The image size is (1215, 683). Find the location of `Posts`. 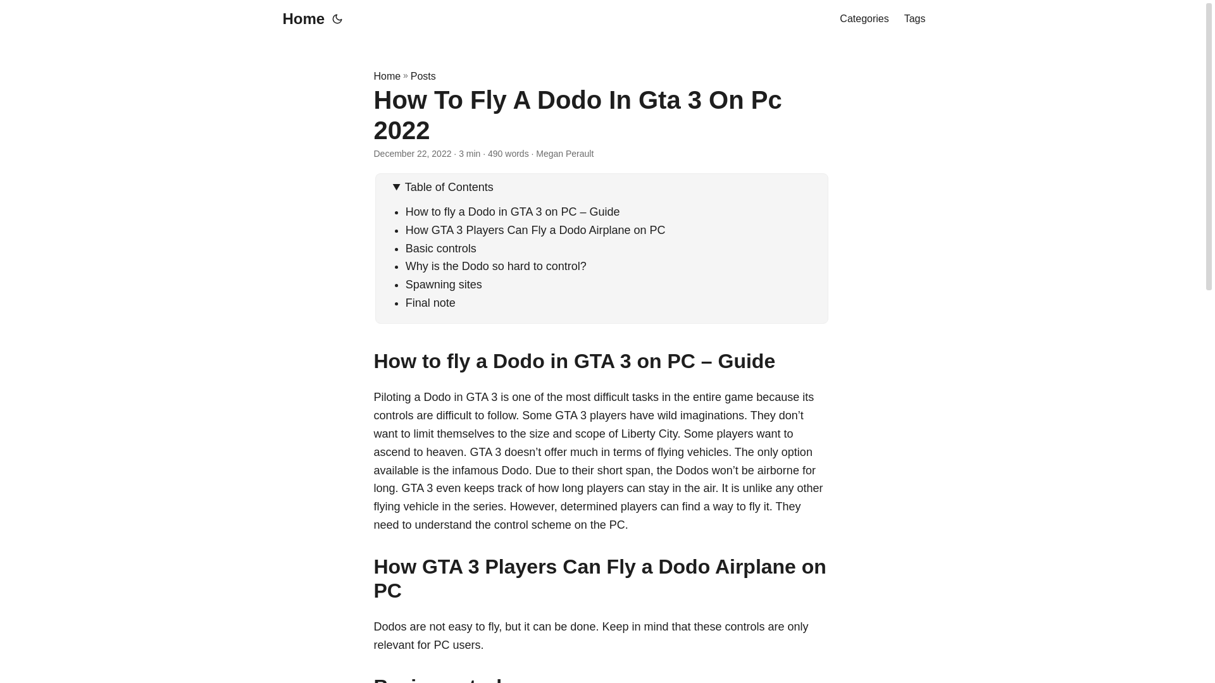

Posts is located at coordinates (423, 76).